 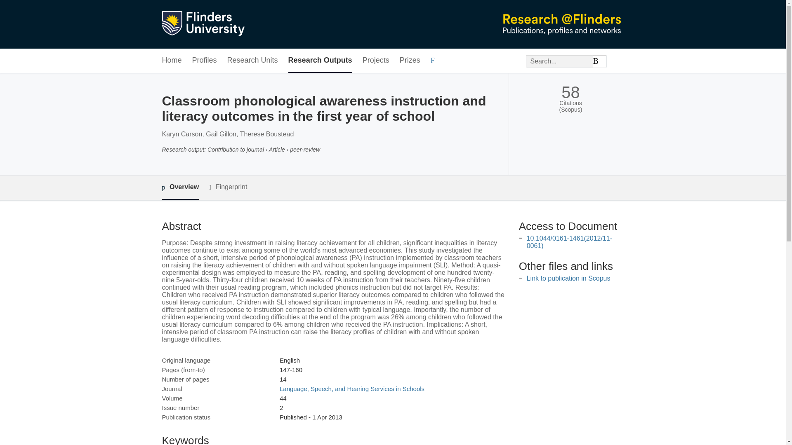 I want to click on Research Units, so click(x=252, y=61).